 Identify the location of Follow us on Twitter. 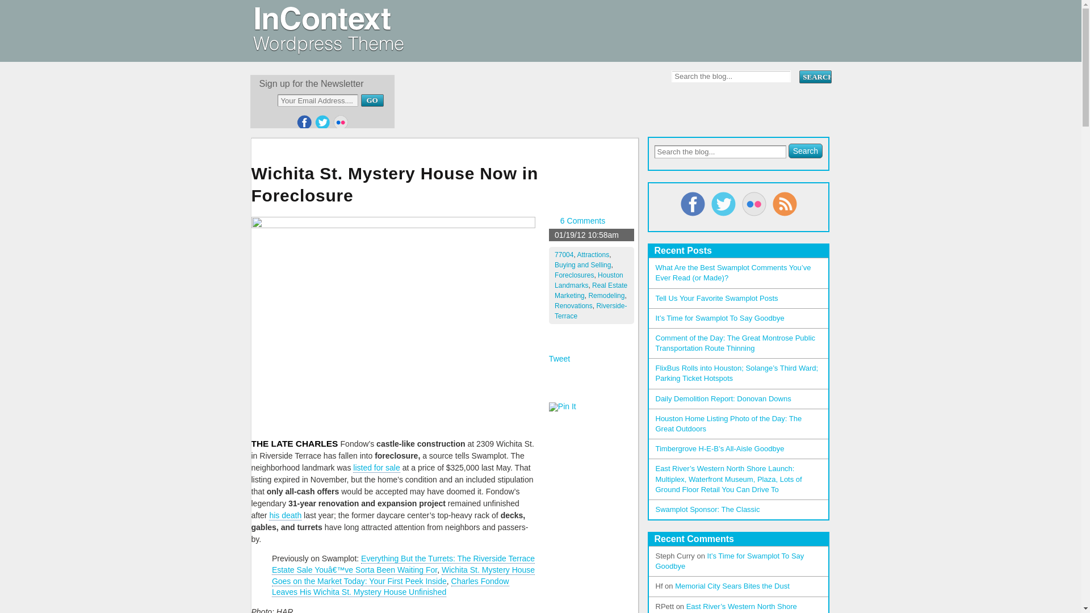
(322, 123).